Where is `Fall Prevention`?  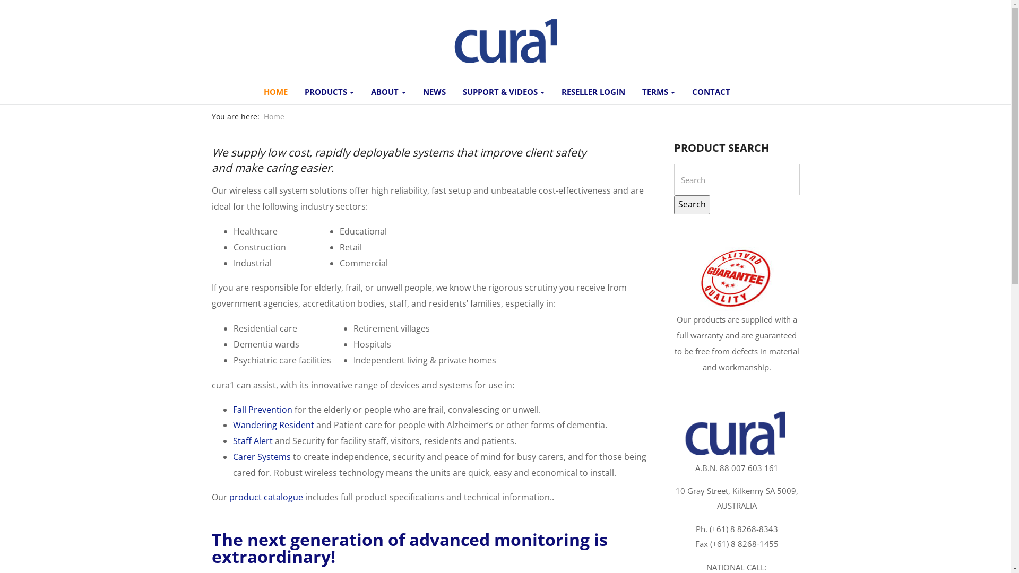
Fall Prevention is located at coordinates (262, 410).